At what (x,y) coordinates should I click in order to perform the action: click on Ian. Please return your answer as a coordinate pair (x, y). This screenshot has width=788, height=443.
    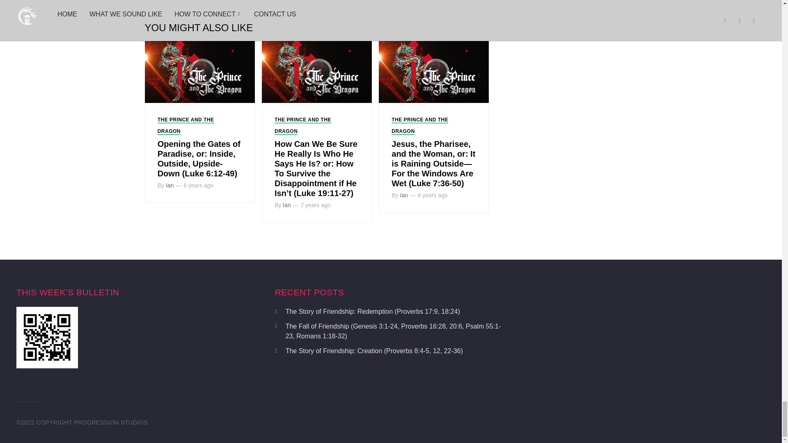
    Looking at the image, I should click on (169, 185).